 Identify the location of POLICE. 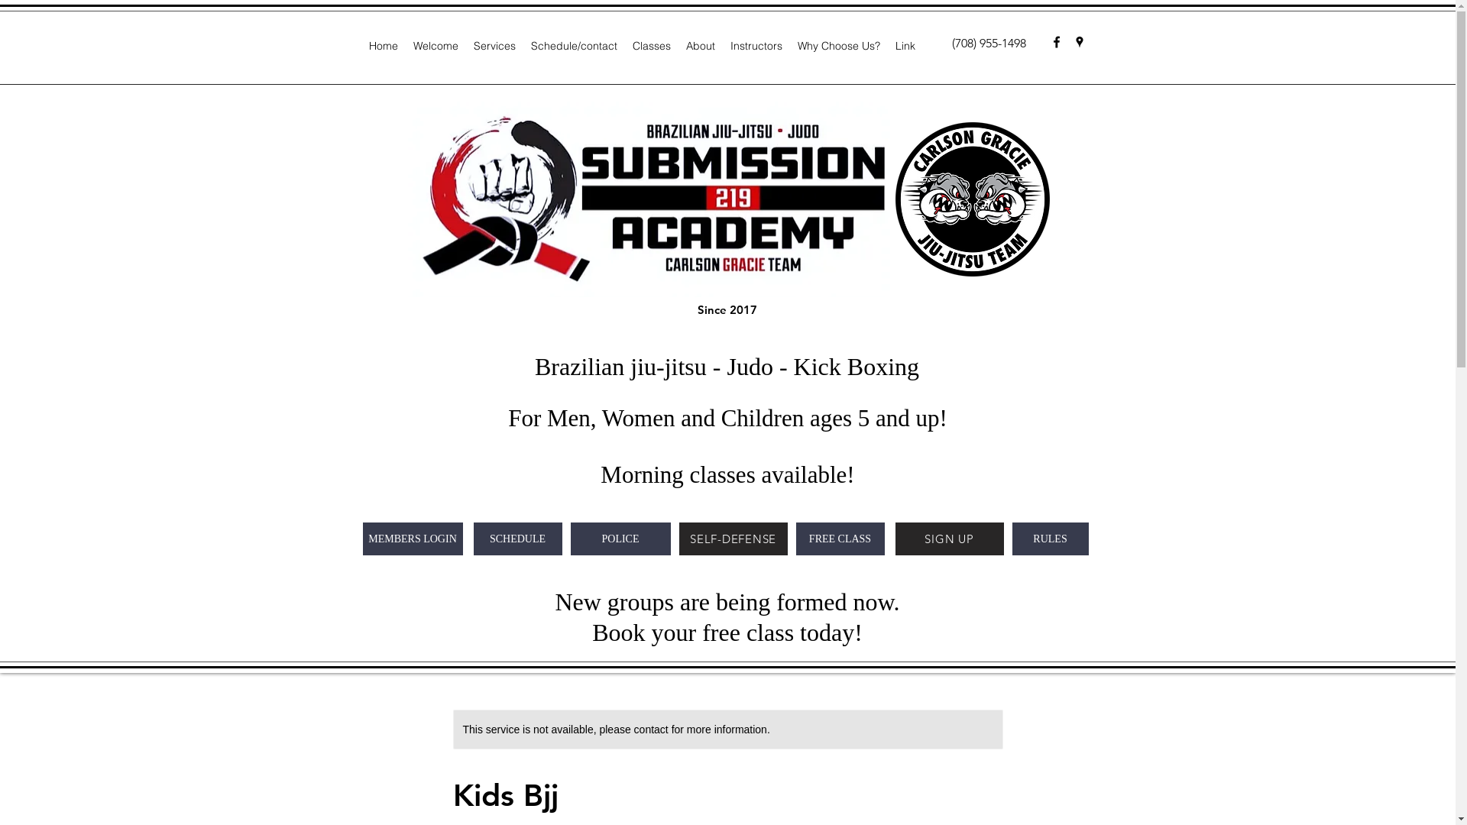
(620, 539).